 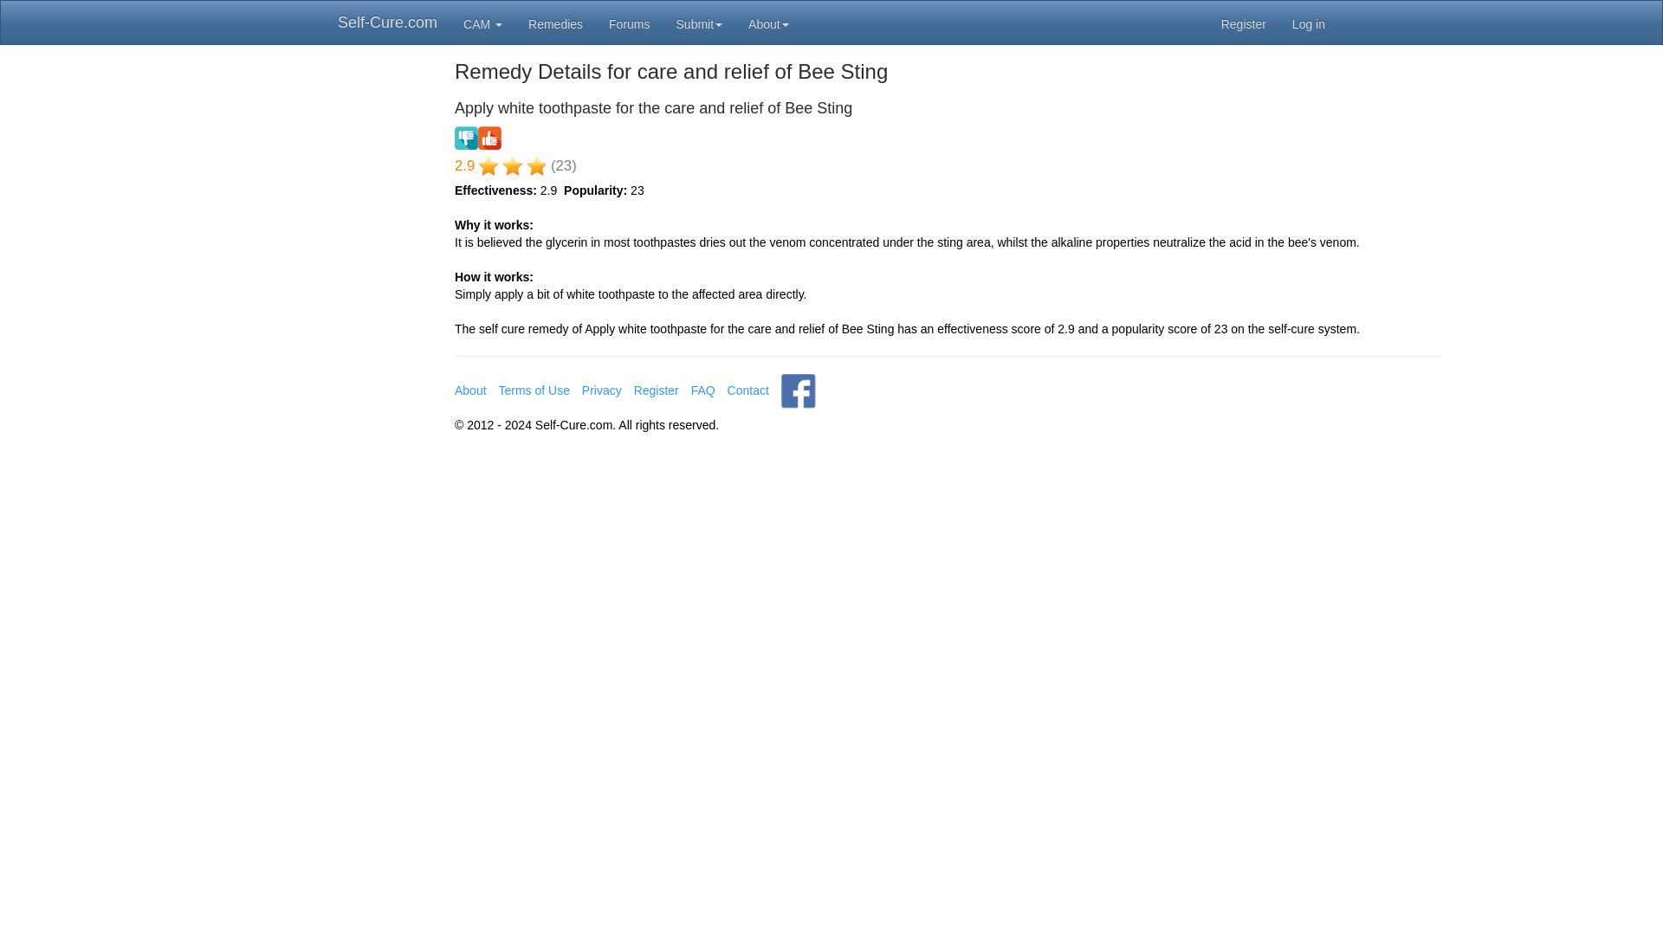 I want to click on Register, so click(x=656, y=390).